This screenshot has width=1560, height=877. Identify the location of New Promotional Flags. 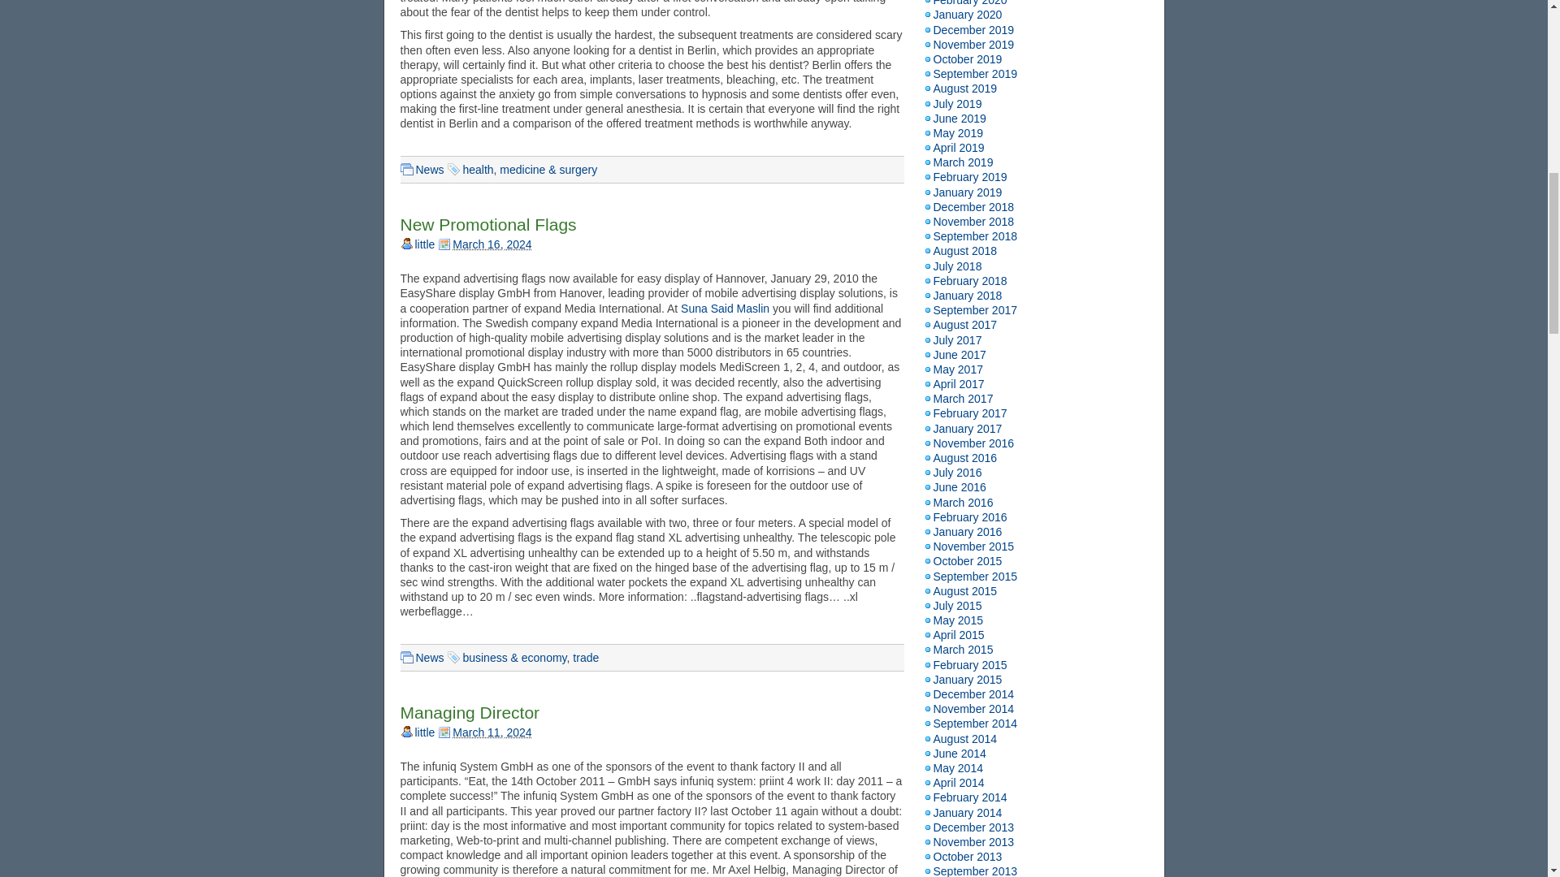
(487, 224).